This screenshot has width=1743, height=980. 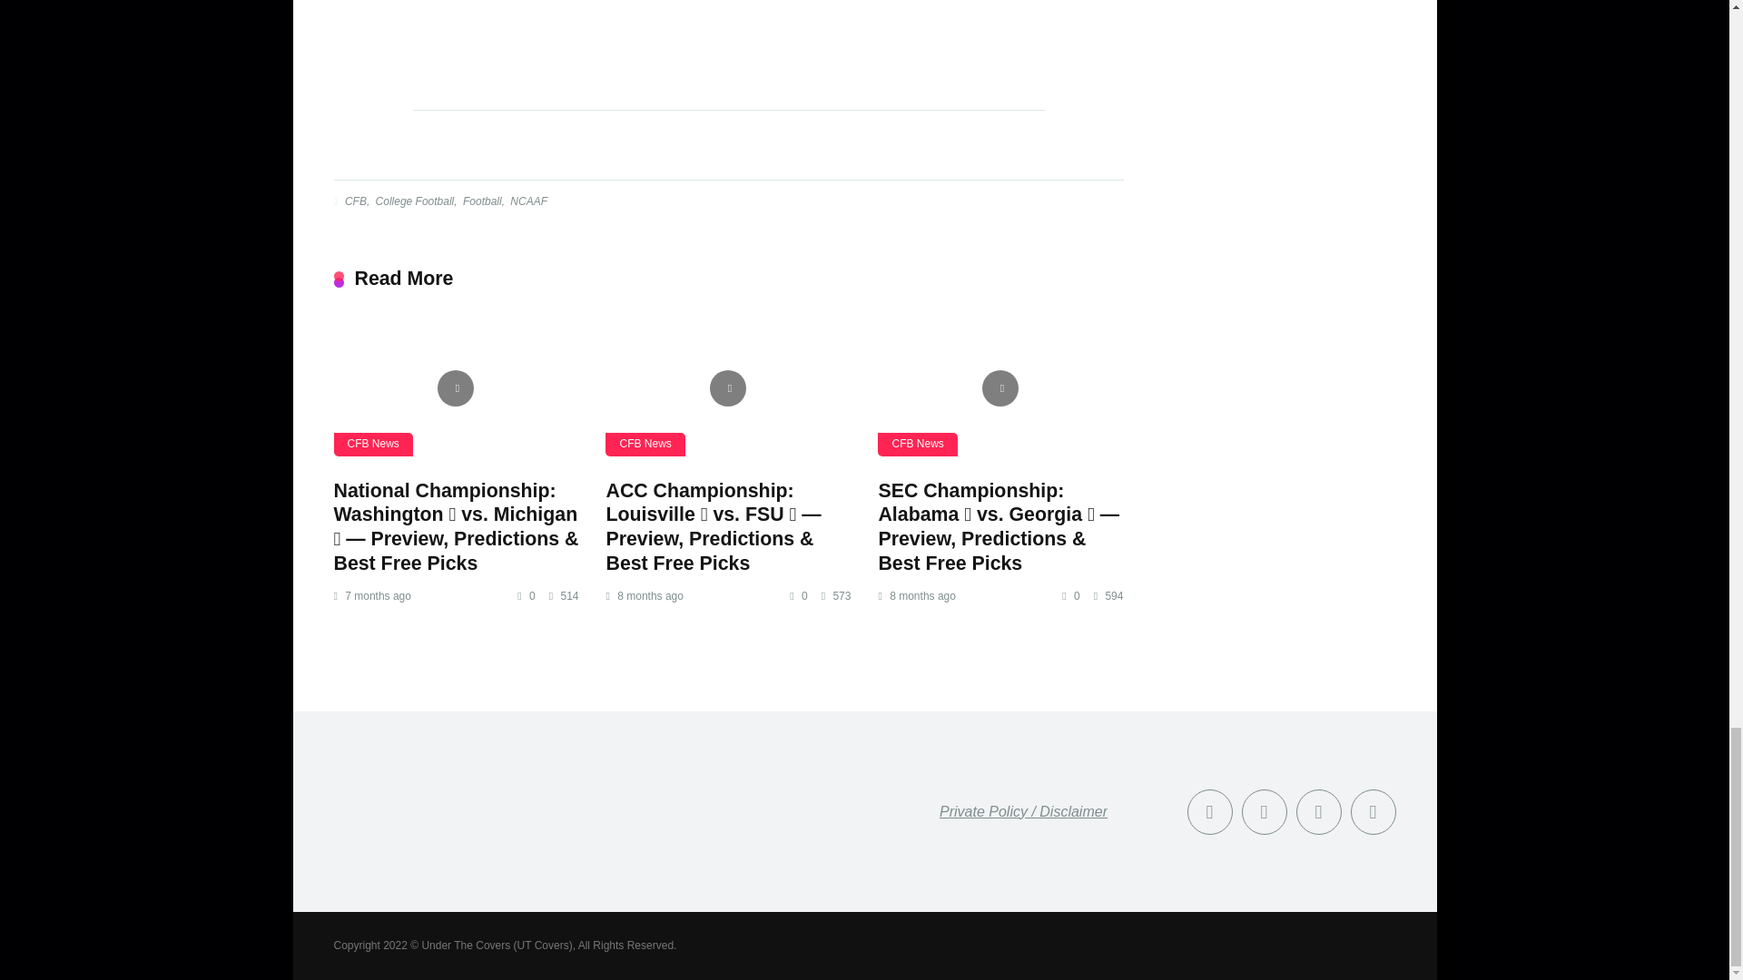 What do you see at coordinates (917, 445) in the screenshot?
I see `CFB News` at bounding box center [917, 445].